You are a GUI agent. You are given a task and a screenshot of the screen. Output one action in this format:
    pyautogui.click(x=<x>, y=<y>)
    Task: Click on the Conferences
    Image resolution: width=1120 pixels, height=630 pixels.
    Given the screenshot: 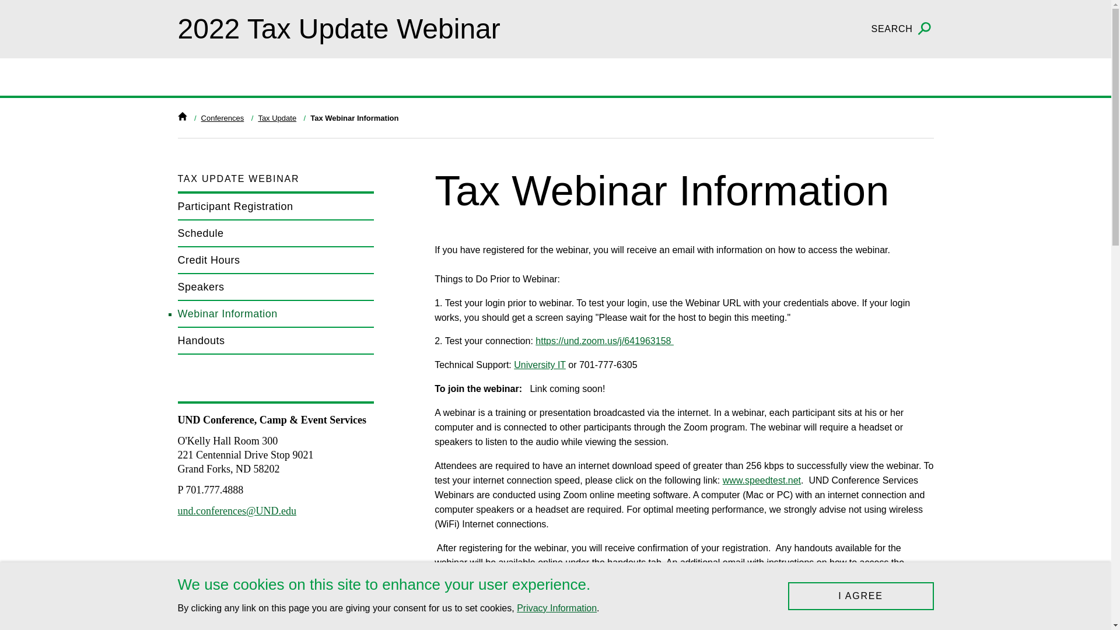 What is the action you would take?
    pyautogui.click(x=223, y=118)
    